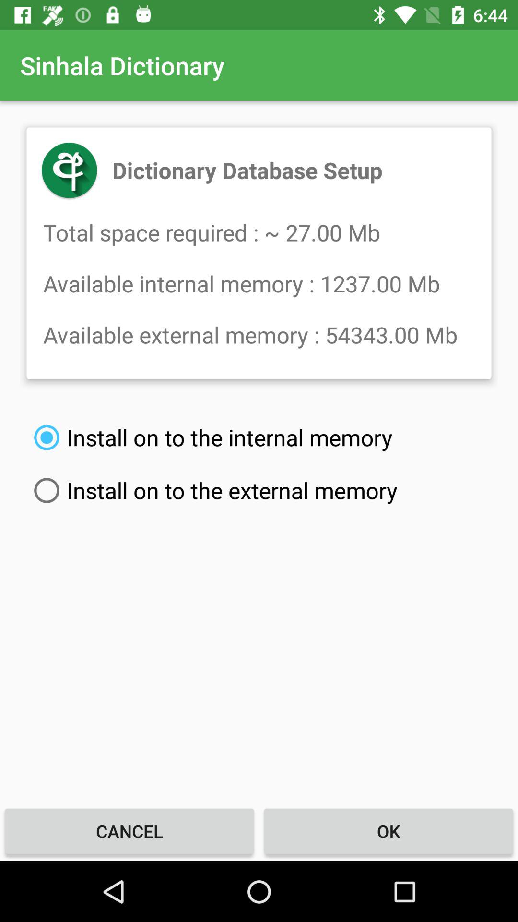  Describe the element at coordinates (129, 831) in the screenshot. I see `turn on the icon to the left of the ok icon` at that location.